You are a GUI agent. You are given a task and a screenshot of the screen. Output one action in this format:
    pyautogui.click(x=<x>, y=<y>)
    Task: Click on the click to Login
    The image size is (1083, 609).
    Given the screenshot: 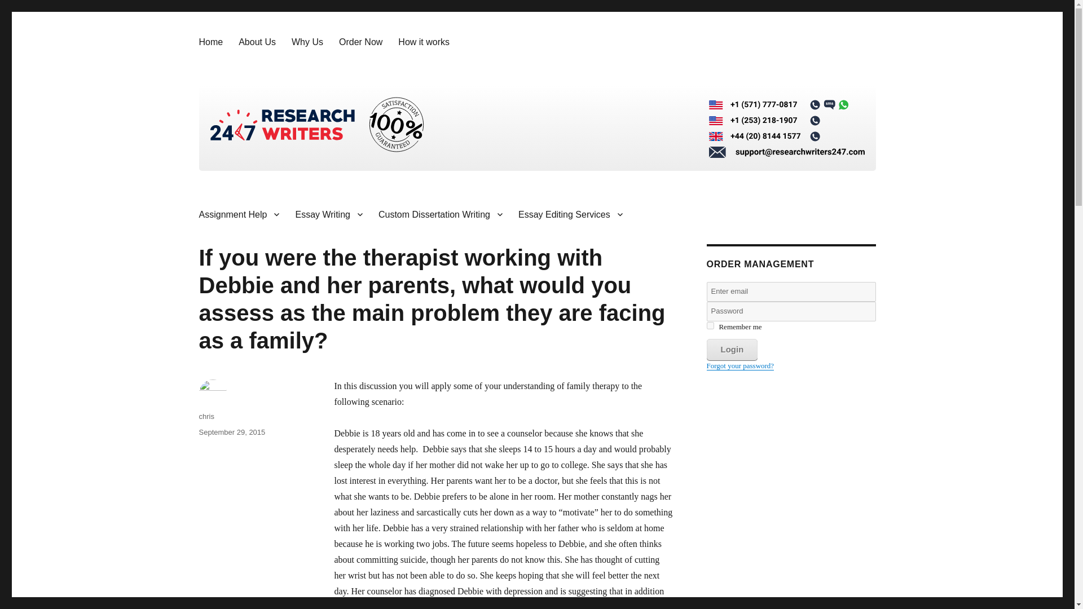 What is the action you would take?
    pyautogui.click(x=731, y=350)
    